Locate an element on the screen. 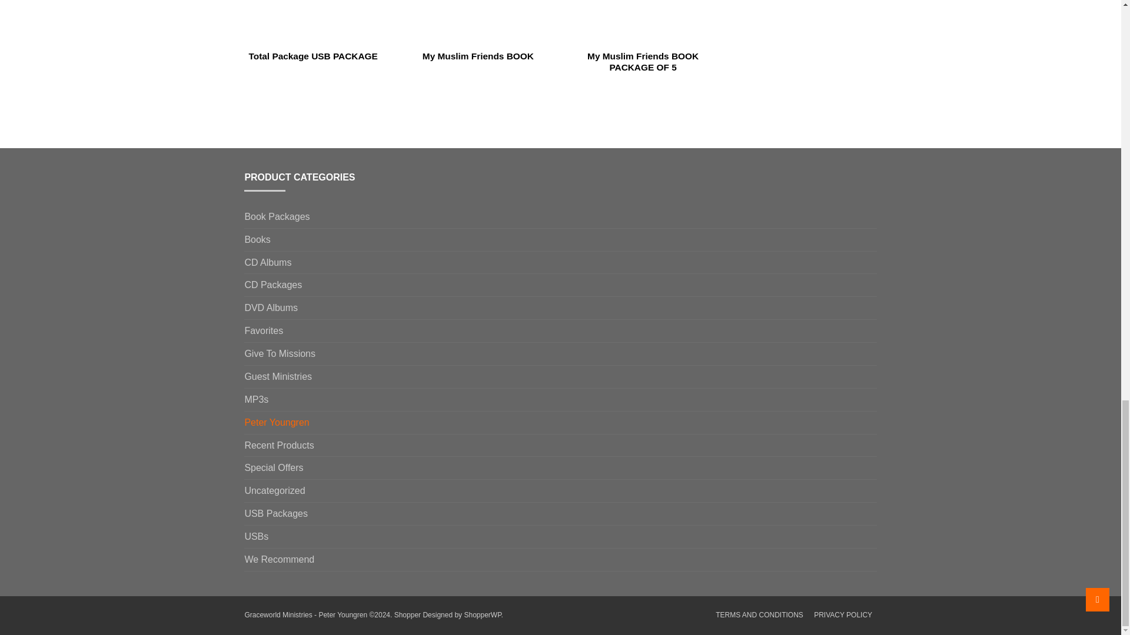  My Muslim Friends BOOK PACKAGE OF 5 is located at coordinates (643, 36).